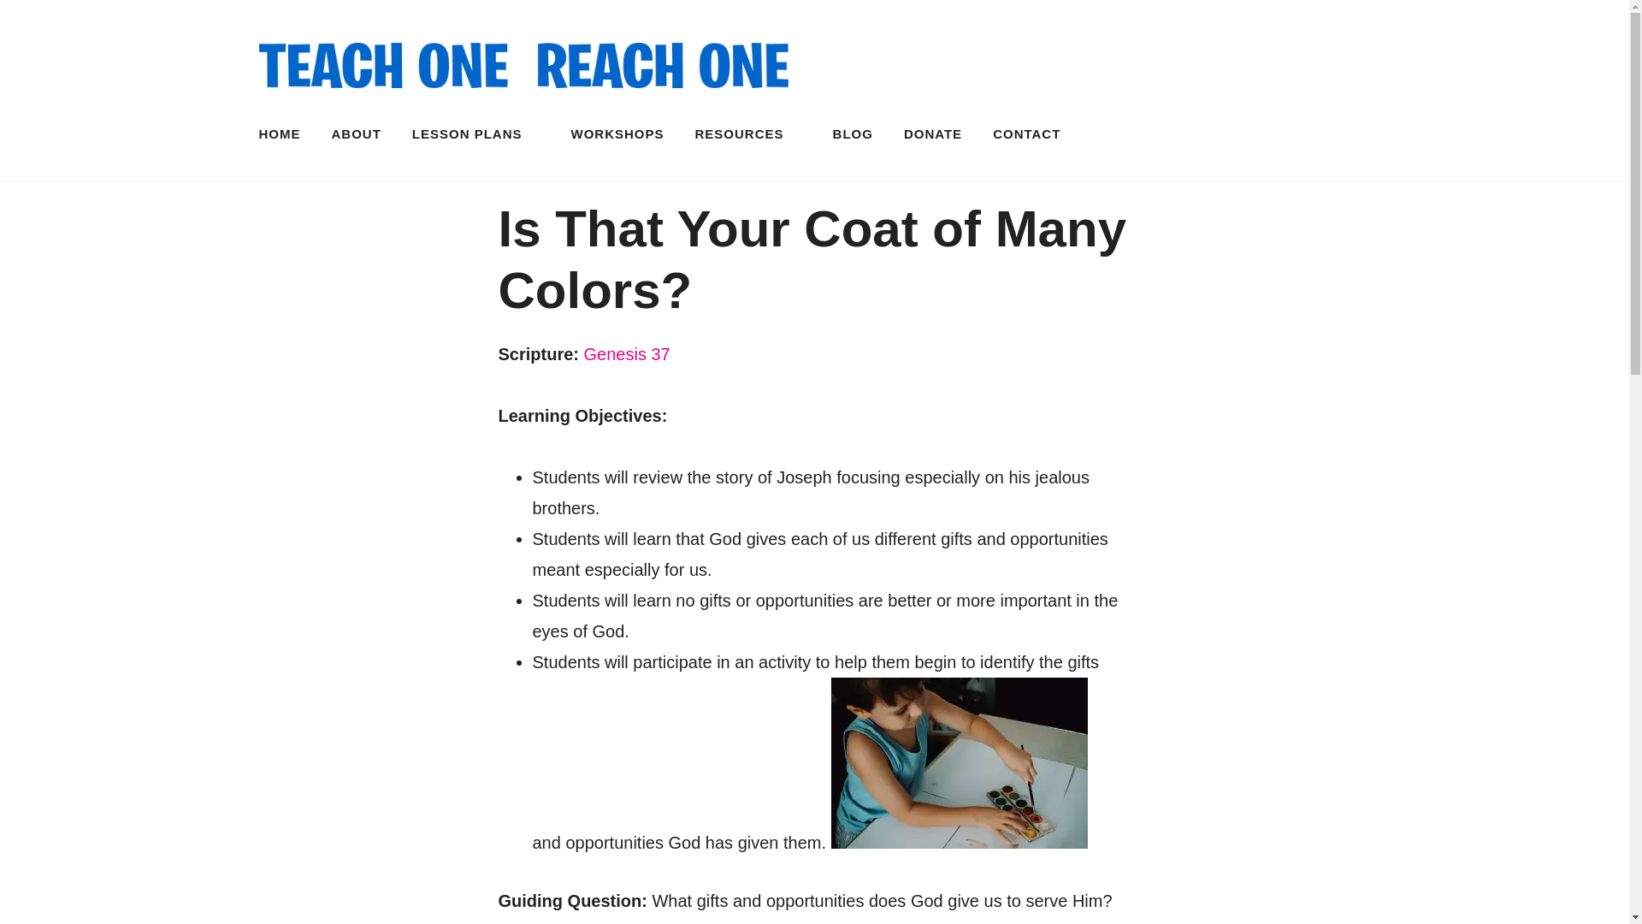  I want to click on ABOUT, so click(356, 133).